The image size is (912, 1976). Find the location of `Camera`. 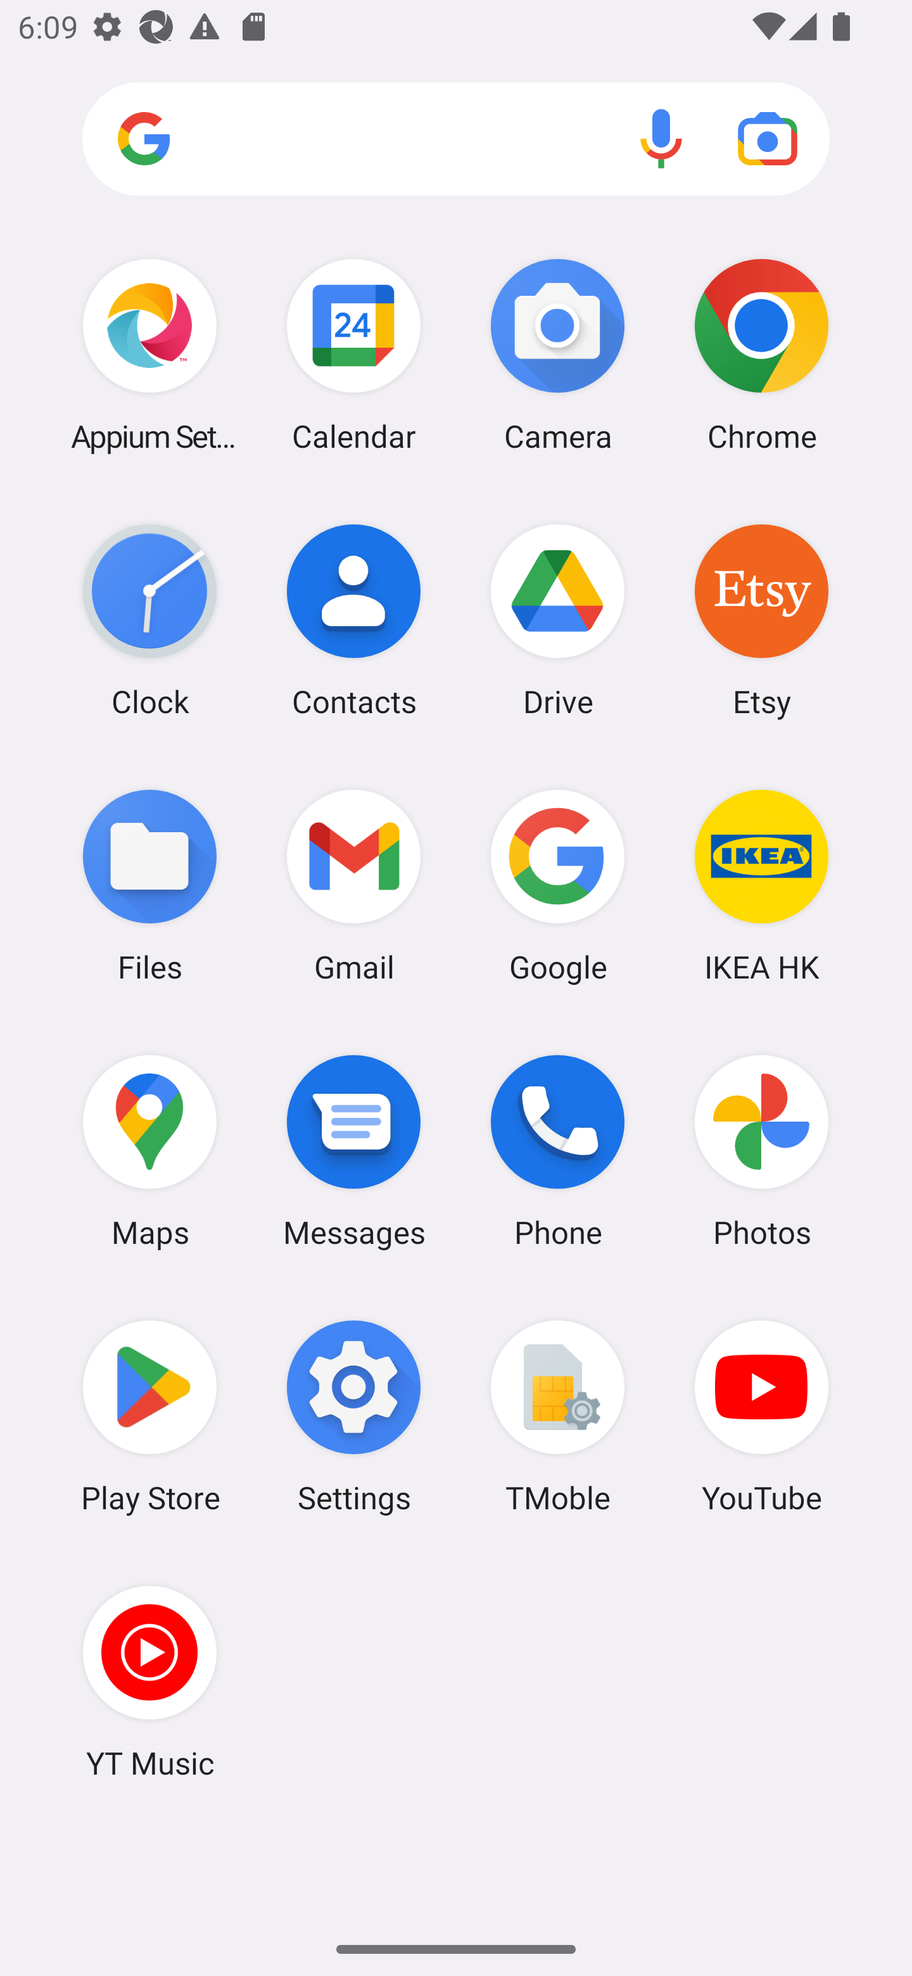

Camera is located at coordinates (558, 355).